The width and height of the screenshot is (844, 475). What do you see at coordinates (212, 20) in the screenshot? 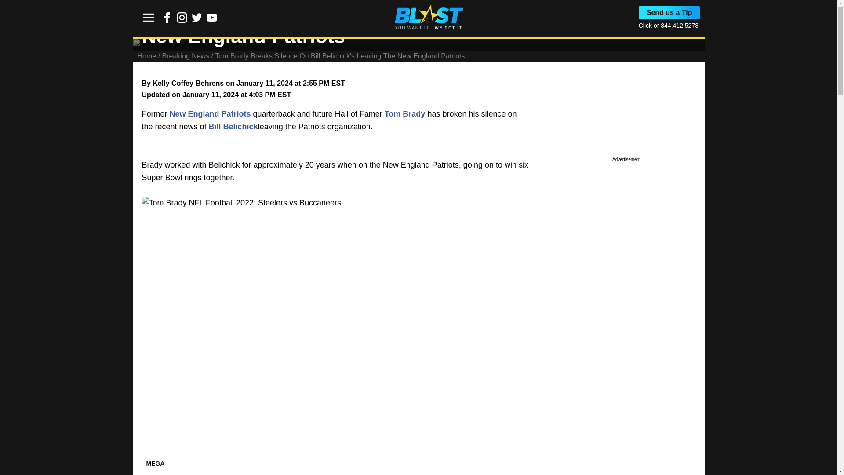
I see `Link to Youtube` at bounding box center [212, 20].